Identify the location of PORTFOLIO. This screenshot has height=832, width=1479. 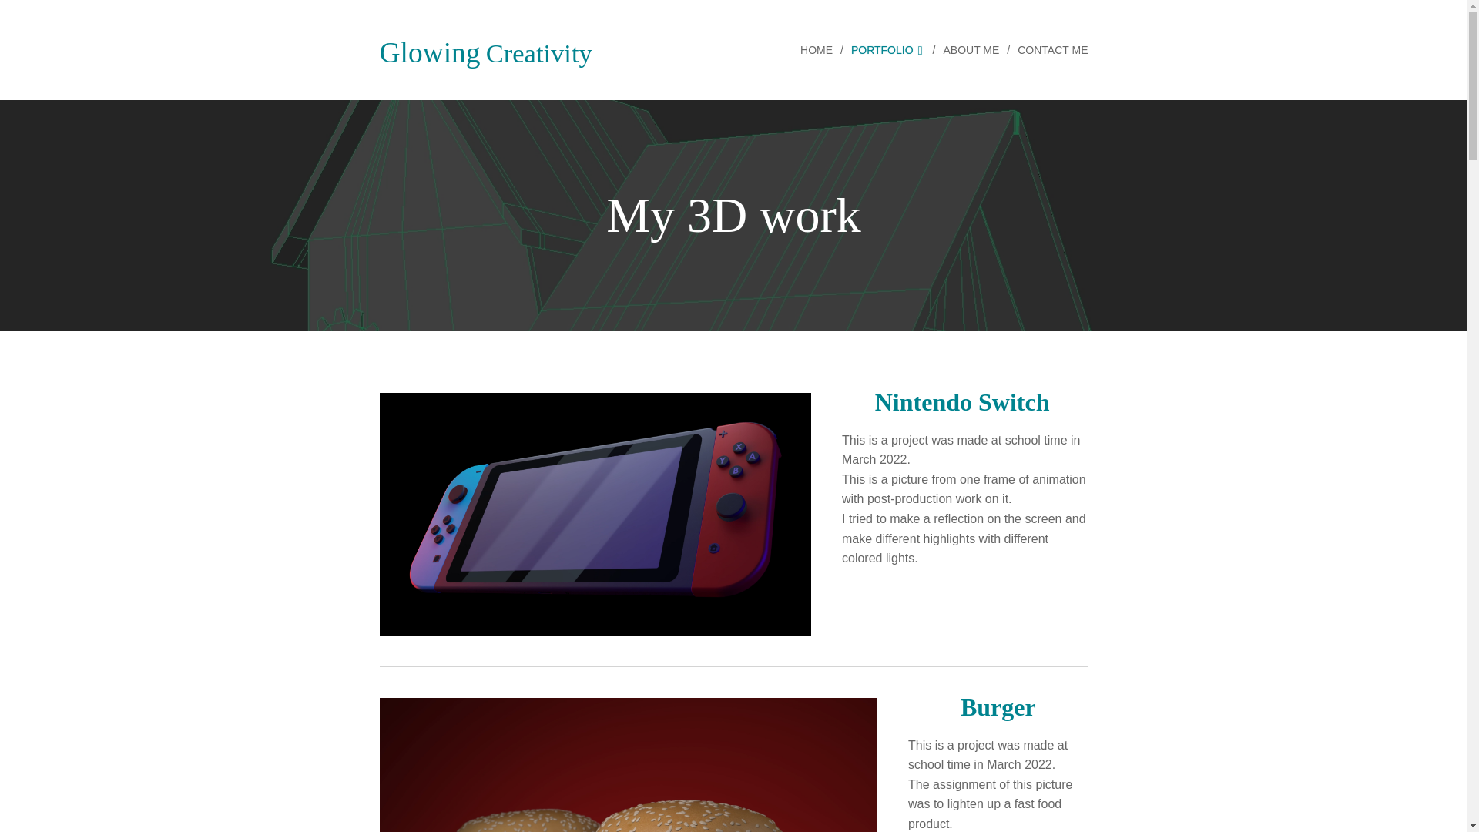
(889, 49).